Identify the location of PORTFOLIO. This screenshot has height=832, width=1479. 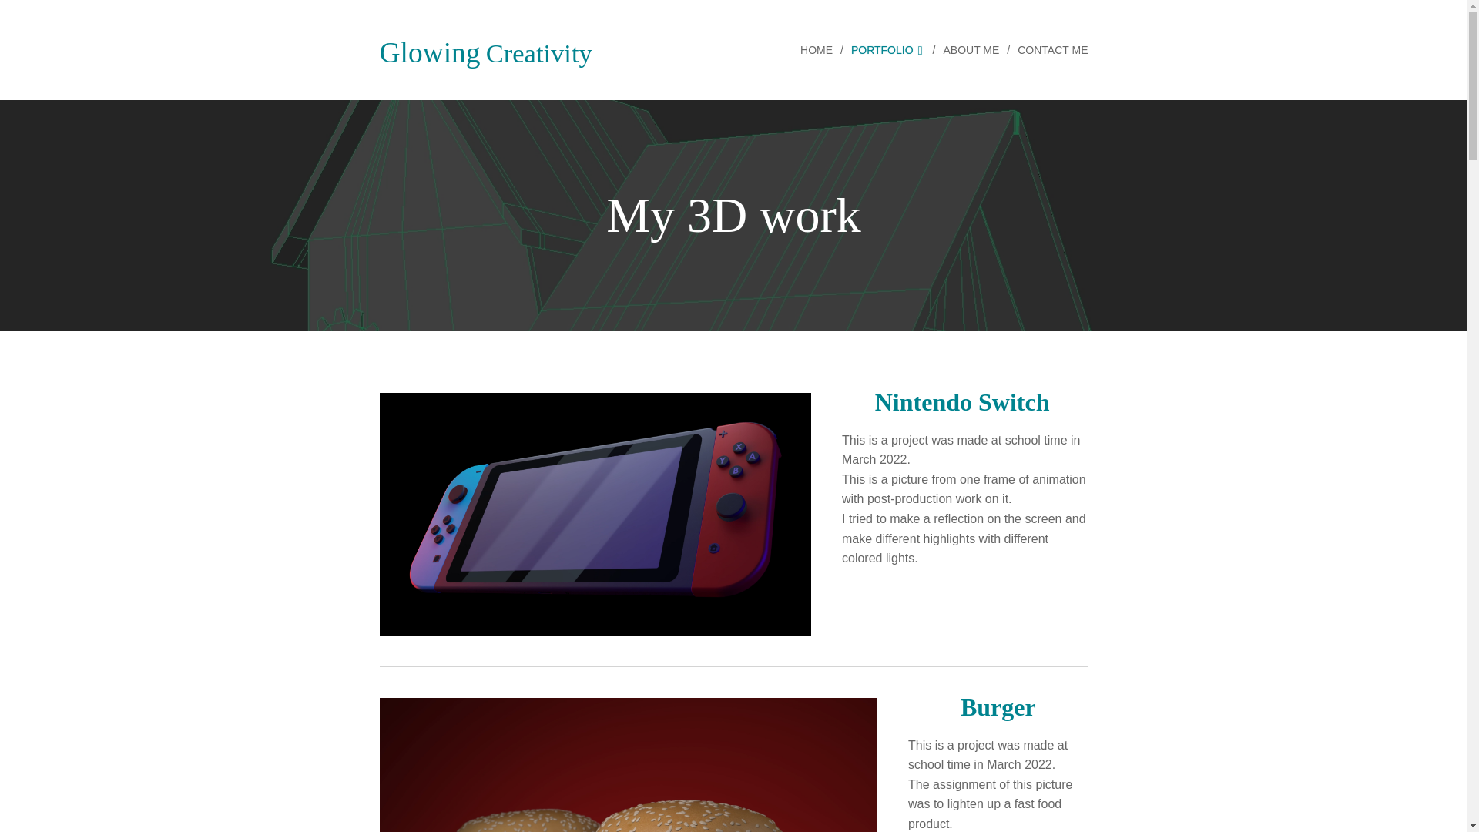
(889, 49).